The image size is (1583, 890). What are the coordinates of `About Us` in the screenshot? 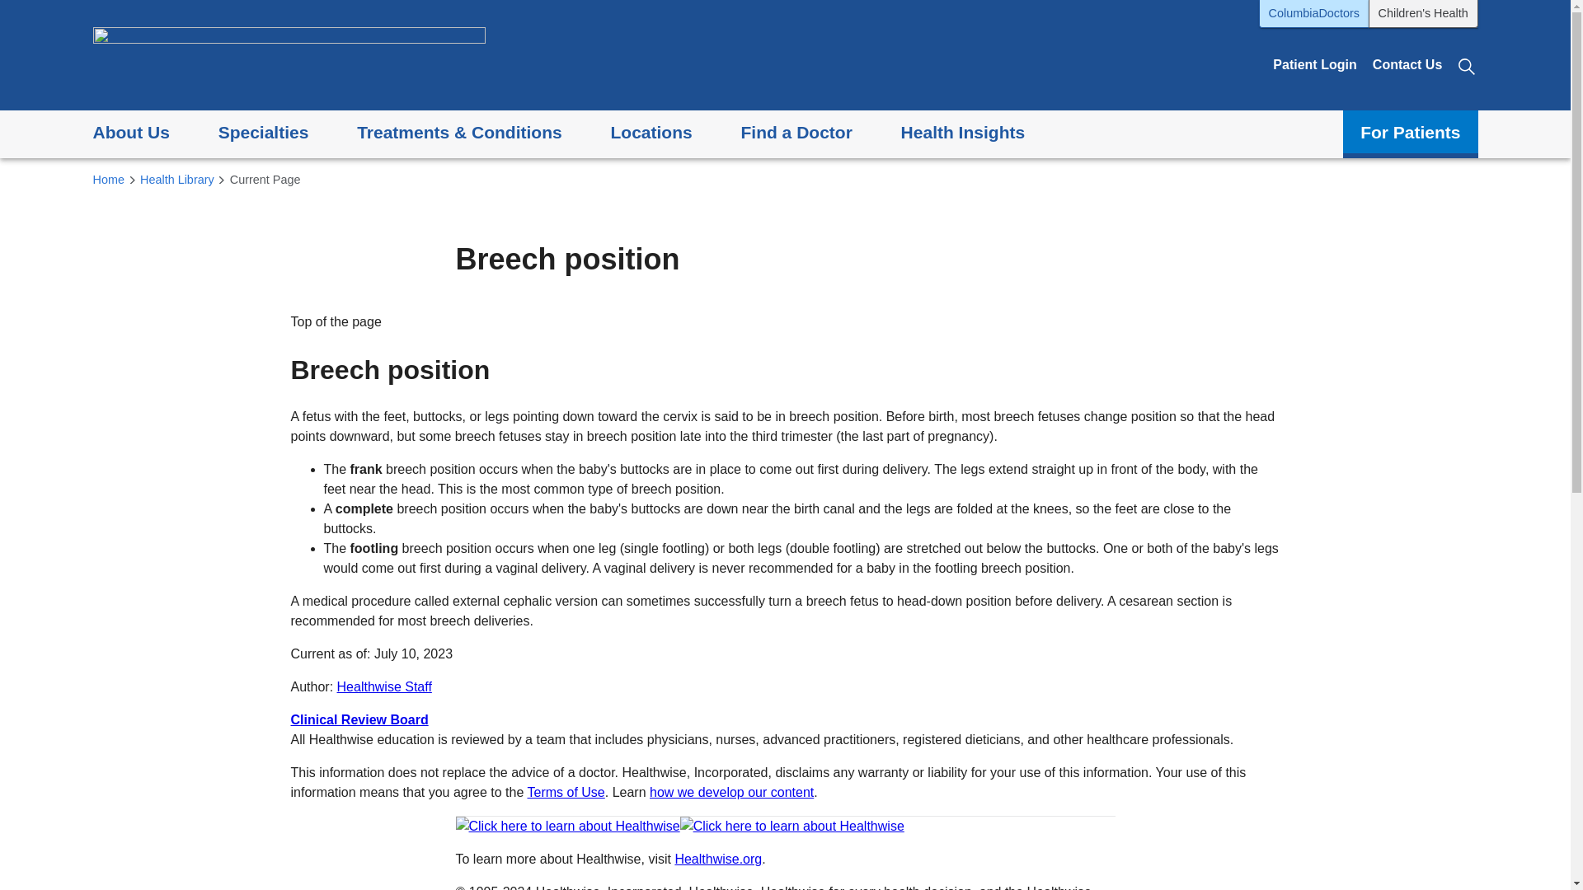 It's located at (130, 133).